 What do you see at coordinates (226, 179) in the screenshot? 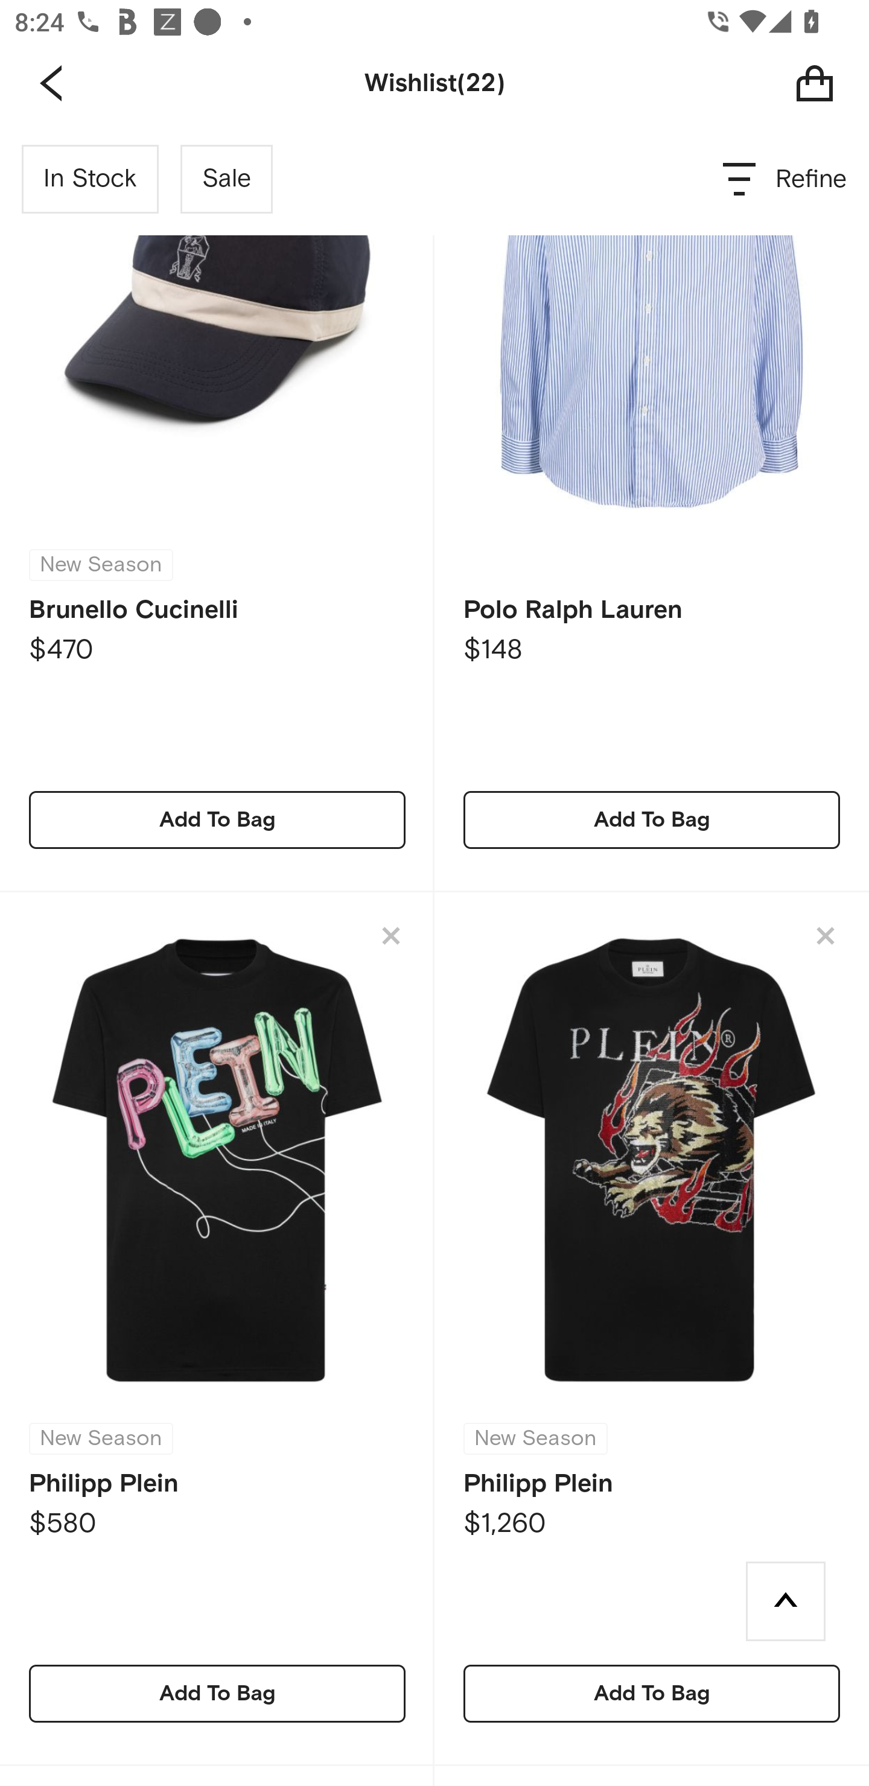
I see `Sale` at bounding box center [226, 179].